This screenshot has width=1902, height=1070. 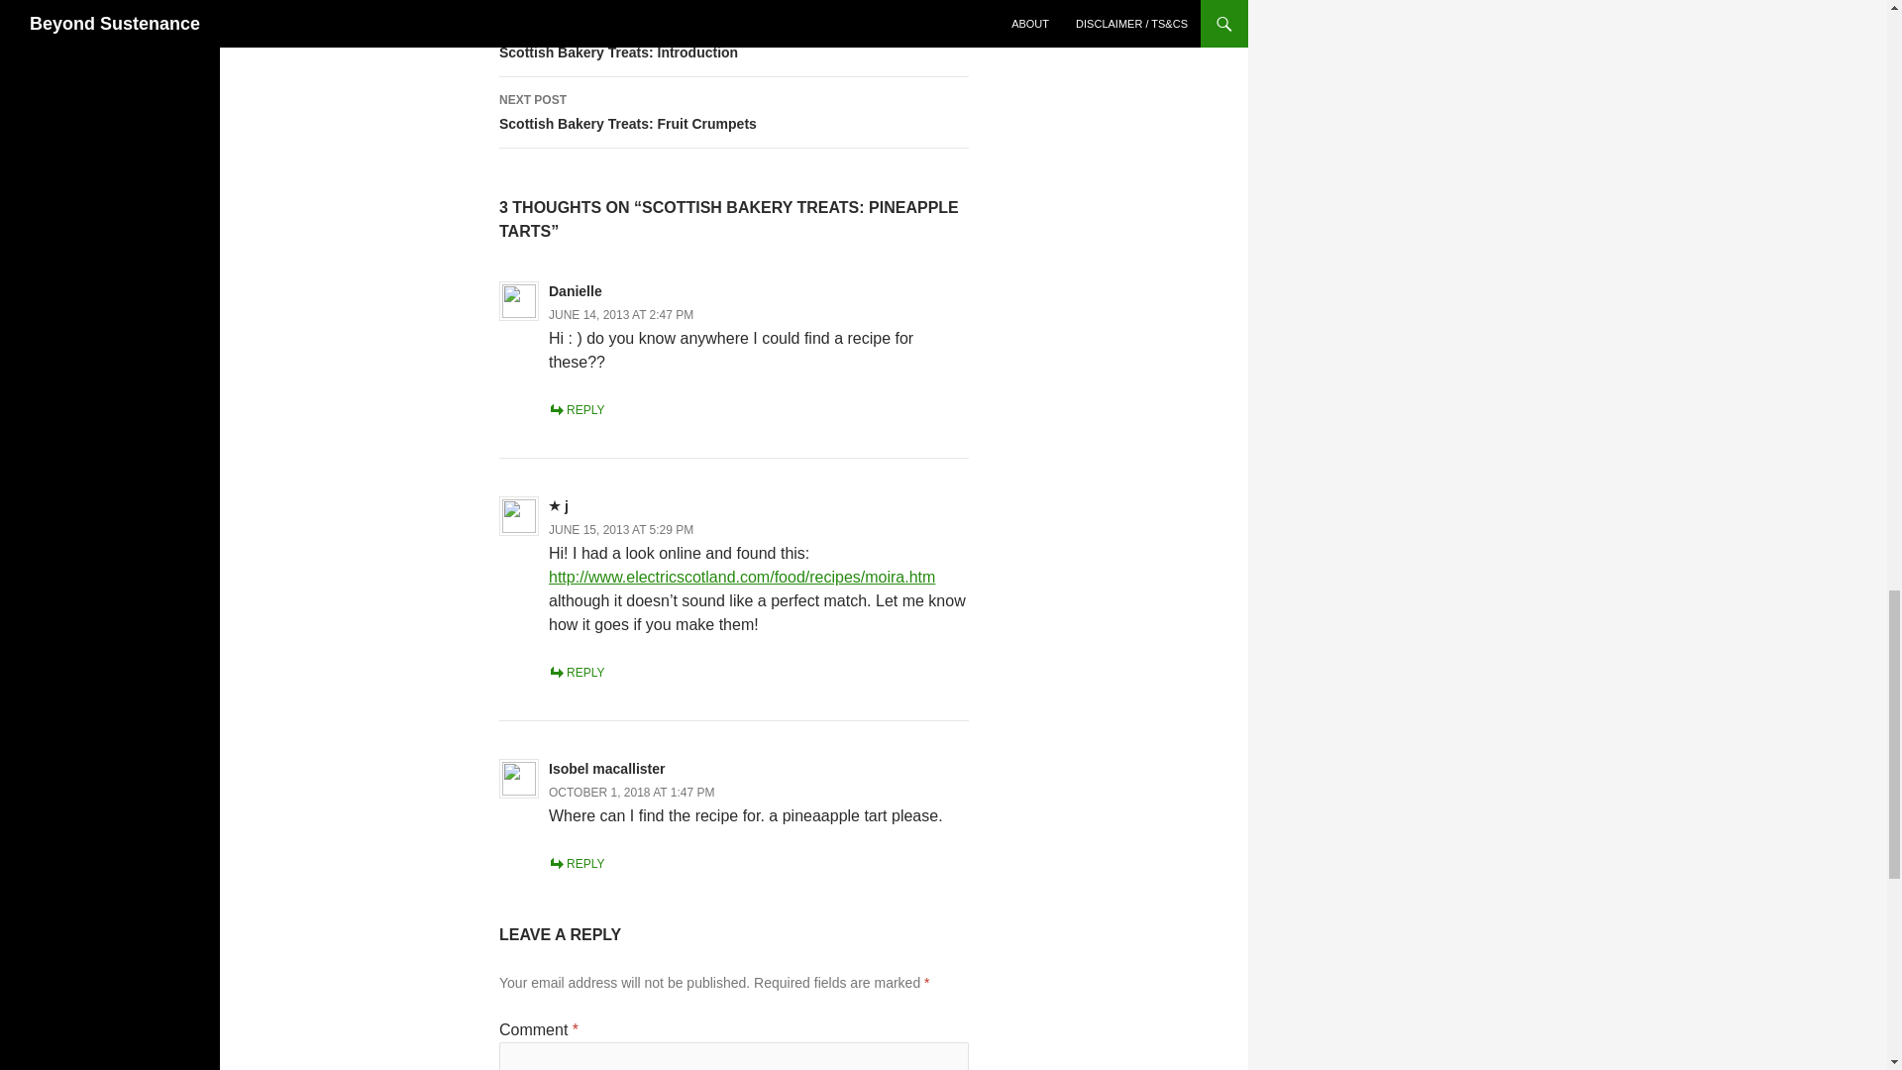 I want to click on JUNE 14, 2013 AT 2:47 PM, so click(x=607, y=769).